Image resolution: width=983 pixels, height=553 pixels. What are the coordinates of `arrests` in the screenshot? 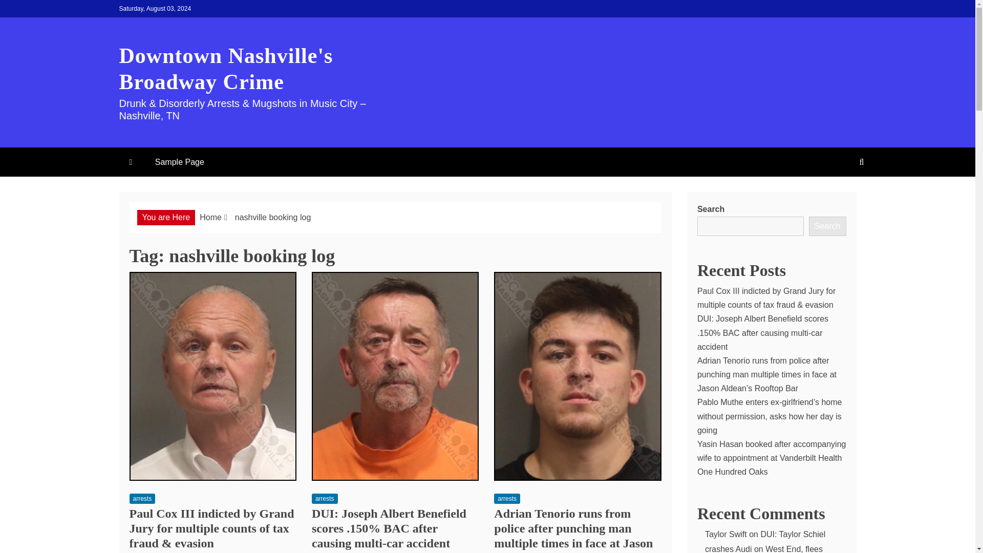 It's located at (142, 499).